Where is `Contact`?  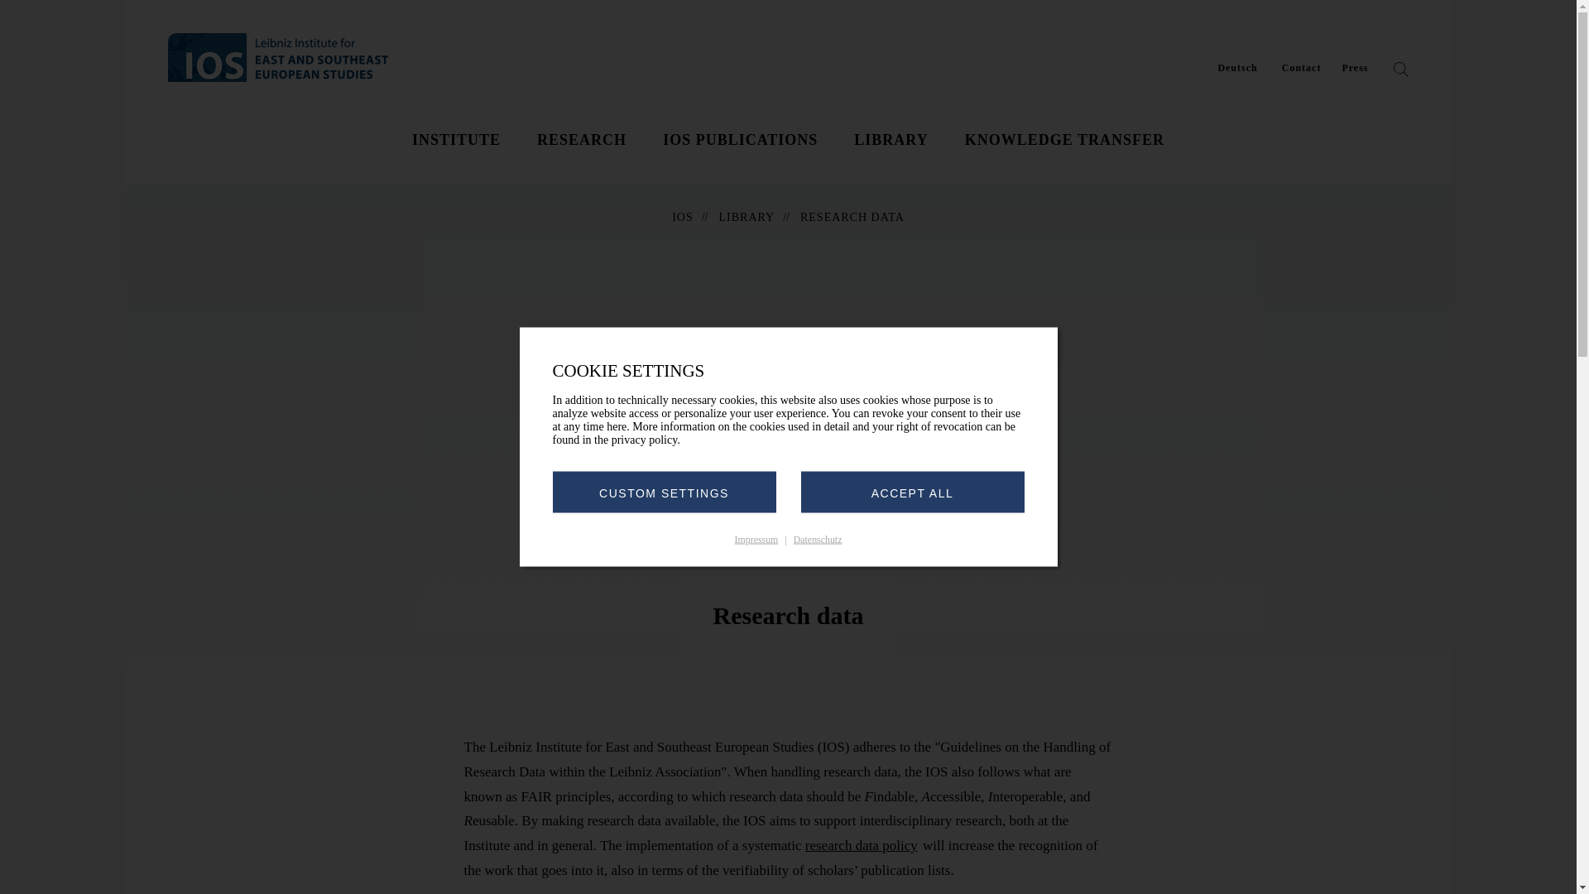 Contact is located at coordinates (1302, 68).